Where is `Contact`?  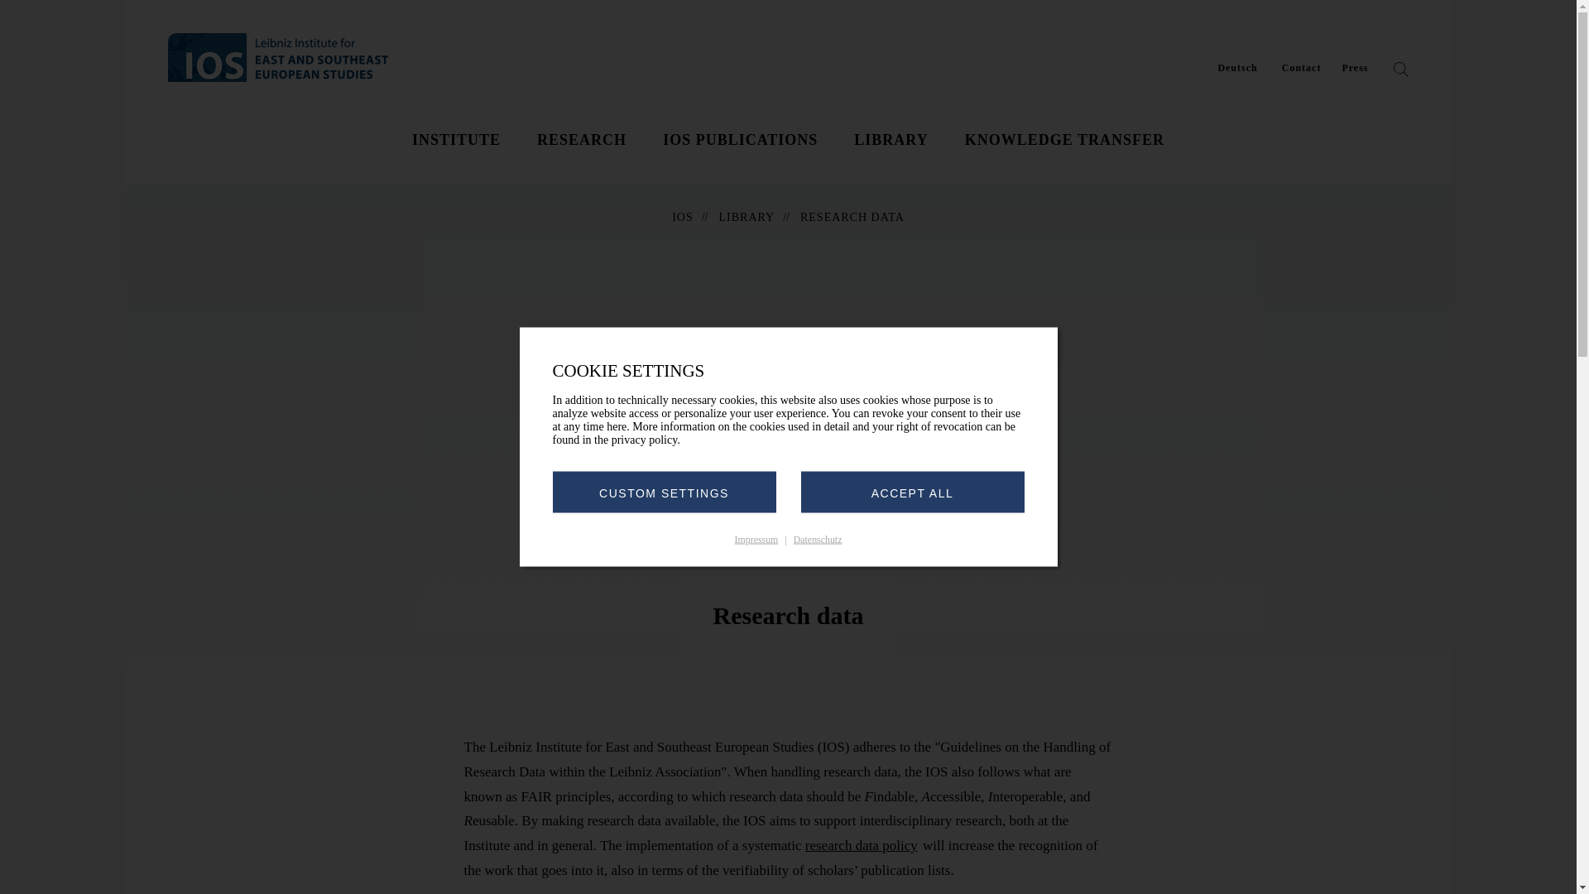 Contact is located at coordinates (1302, 68).